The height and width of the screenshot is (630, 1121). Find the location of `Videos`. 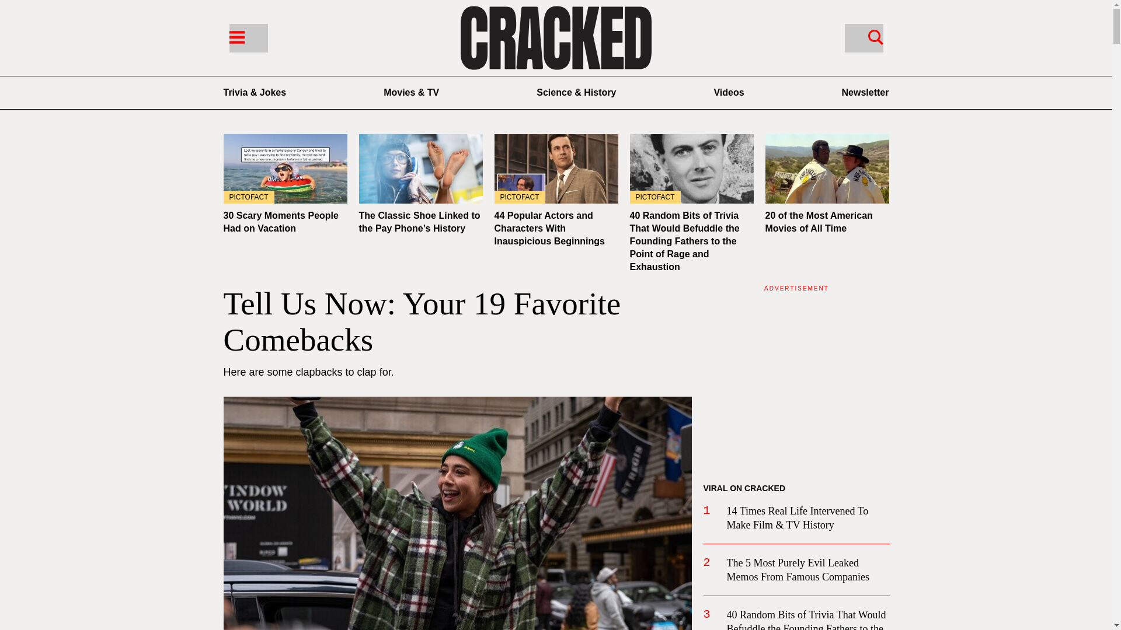

Videos is located at coordinates (729, 92).